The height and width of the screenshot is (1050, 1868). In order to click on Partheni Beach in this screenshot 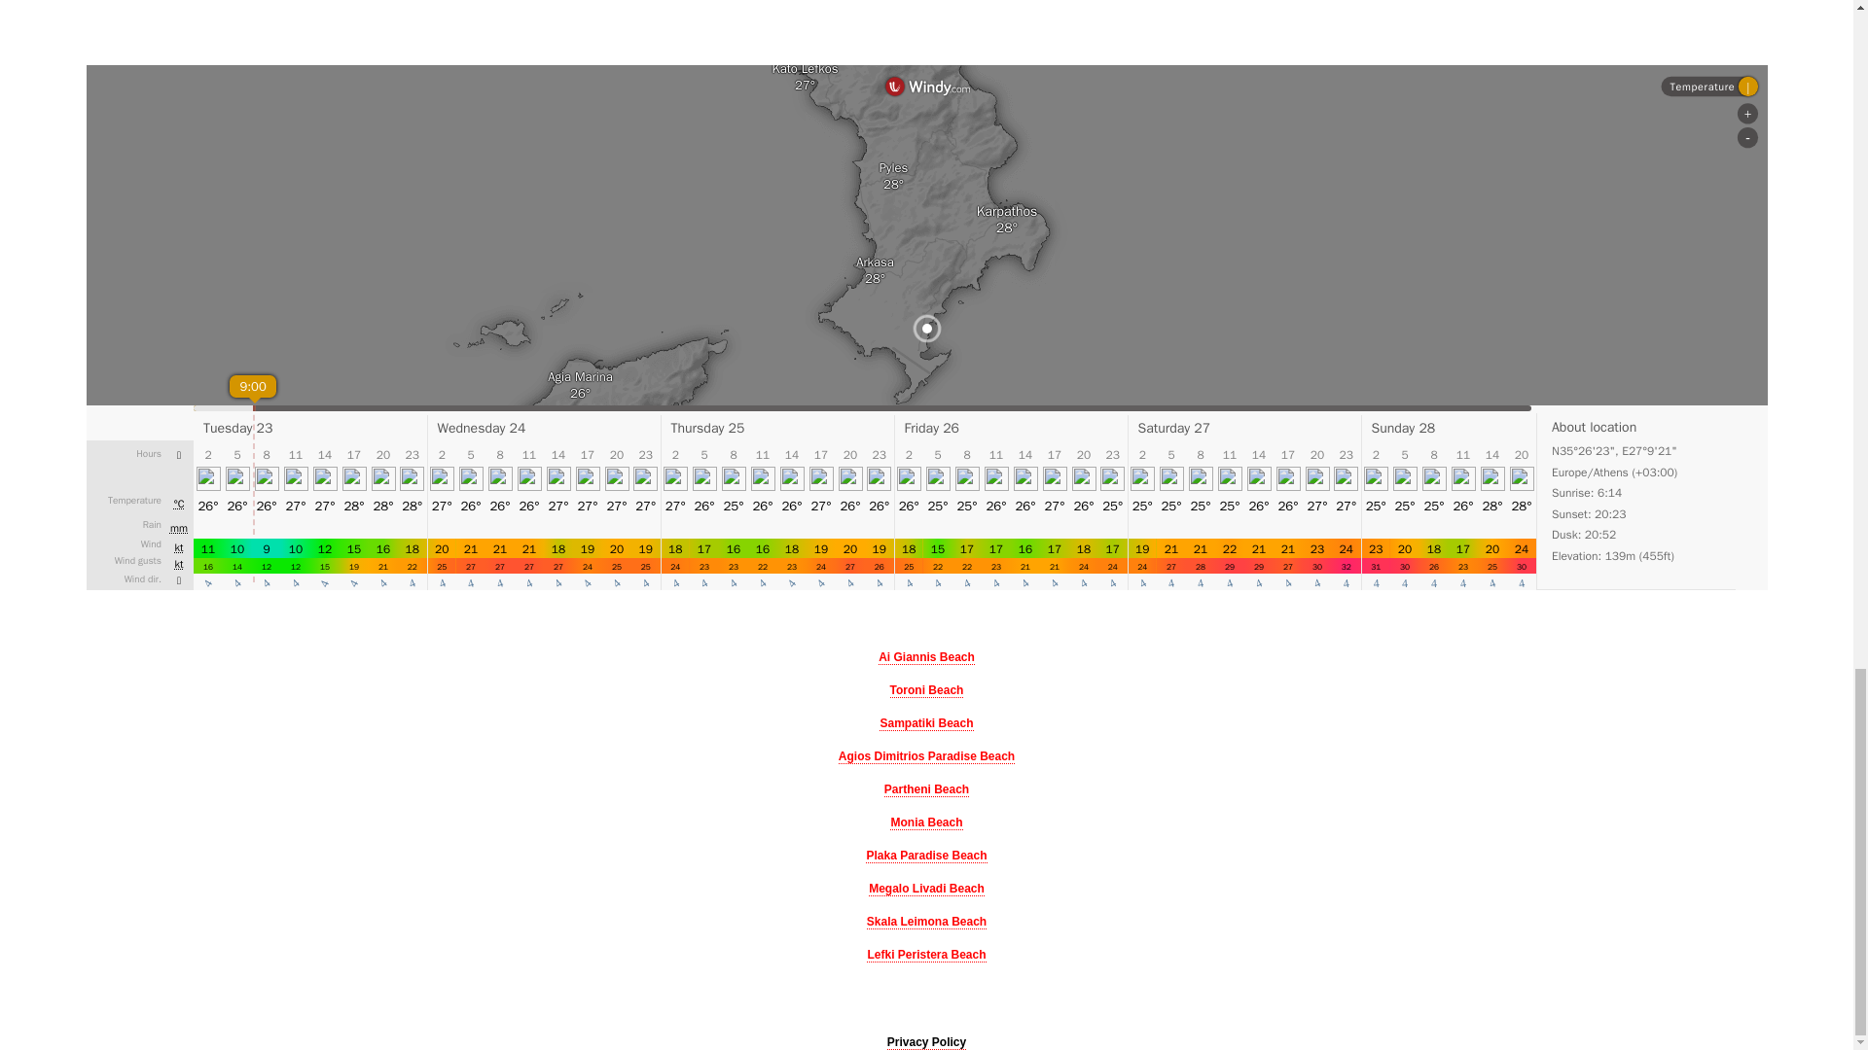, I will do `click(926, 789)`.